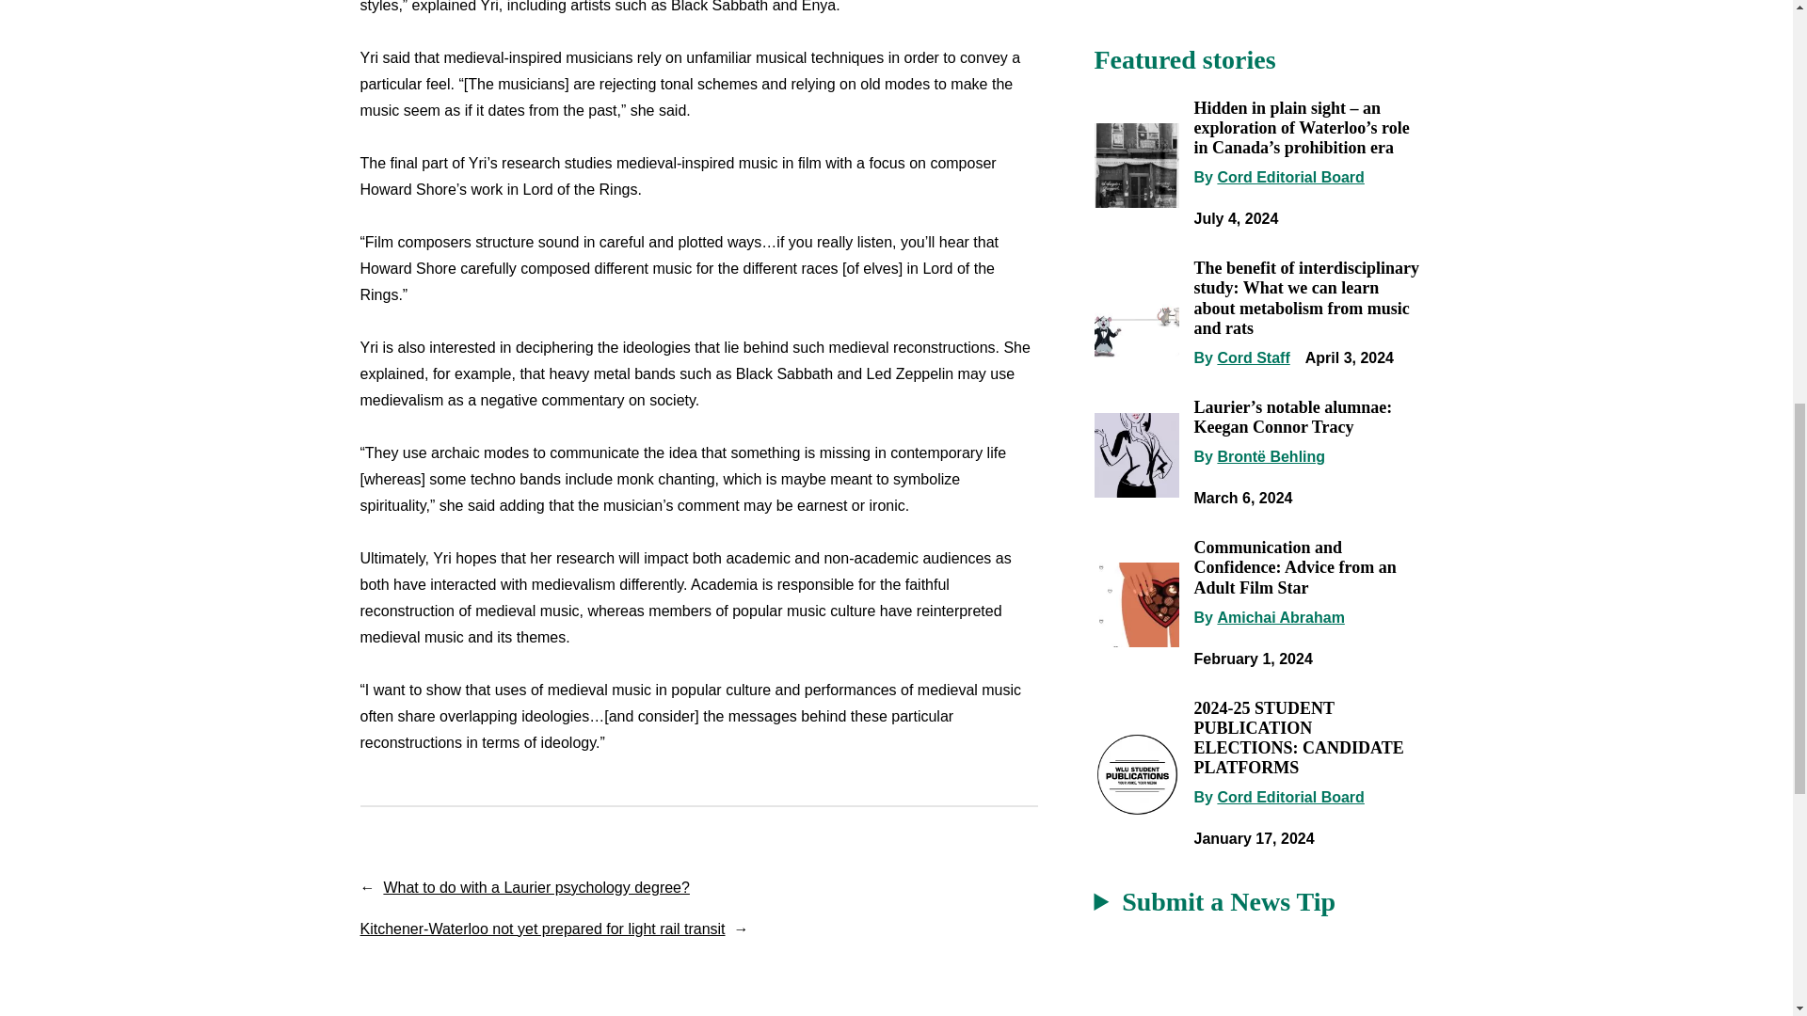 The height and width of the screenshot is (1016, 1807). I want to click on What to do with a Laurier psychology degree?, so click(536, 887).